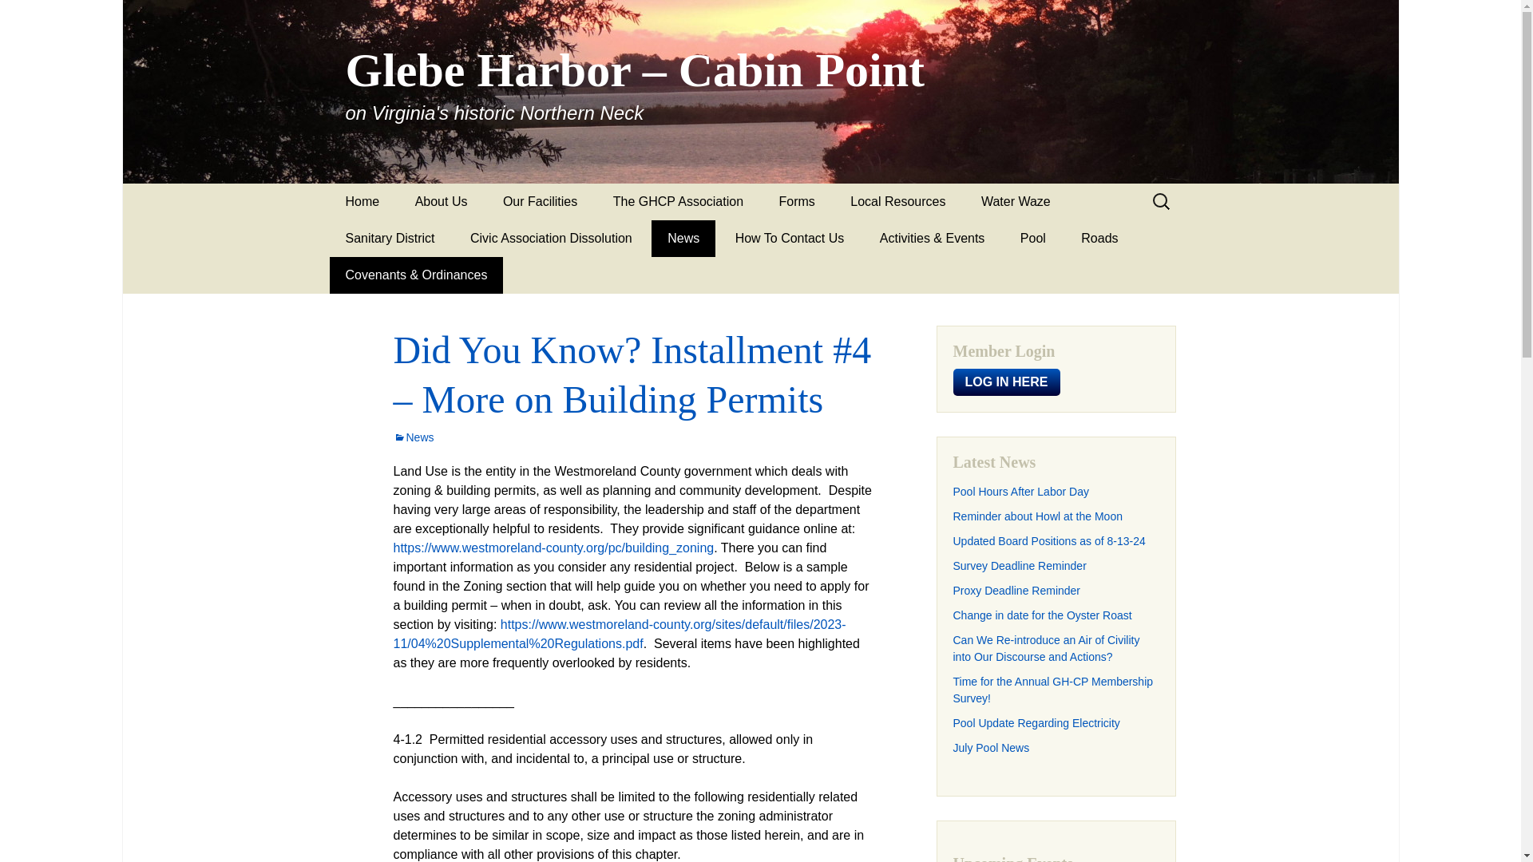 The height and width of the screenshot is (862, 1533). What do you see at coordinates (441, 202) in the screenshot?
I see `About Us` at bounding box center [441, 202].